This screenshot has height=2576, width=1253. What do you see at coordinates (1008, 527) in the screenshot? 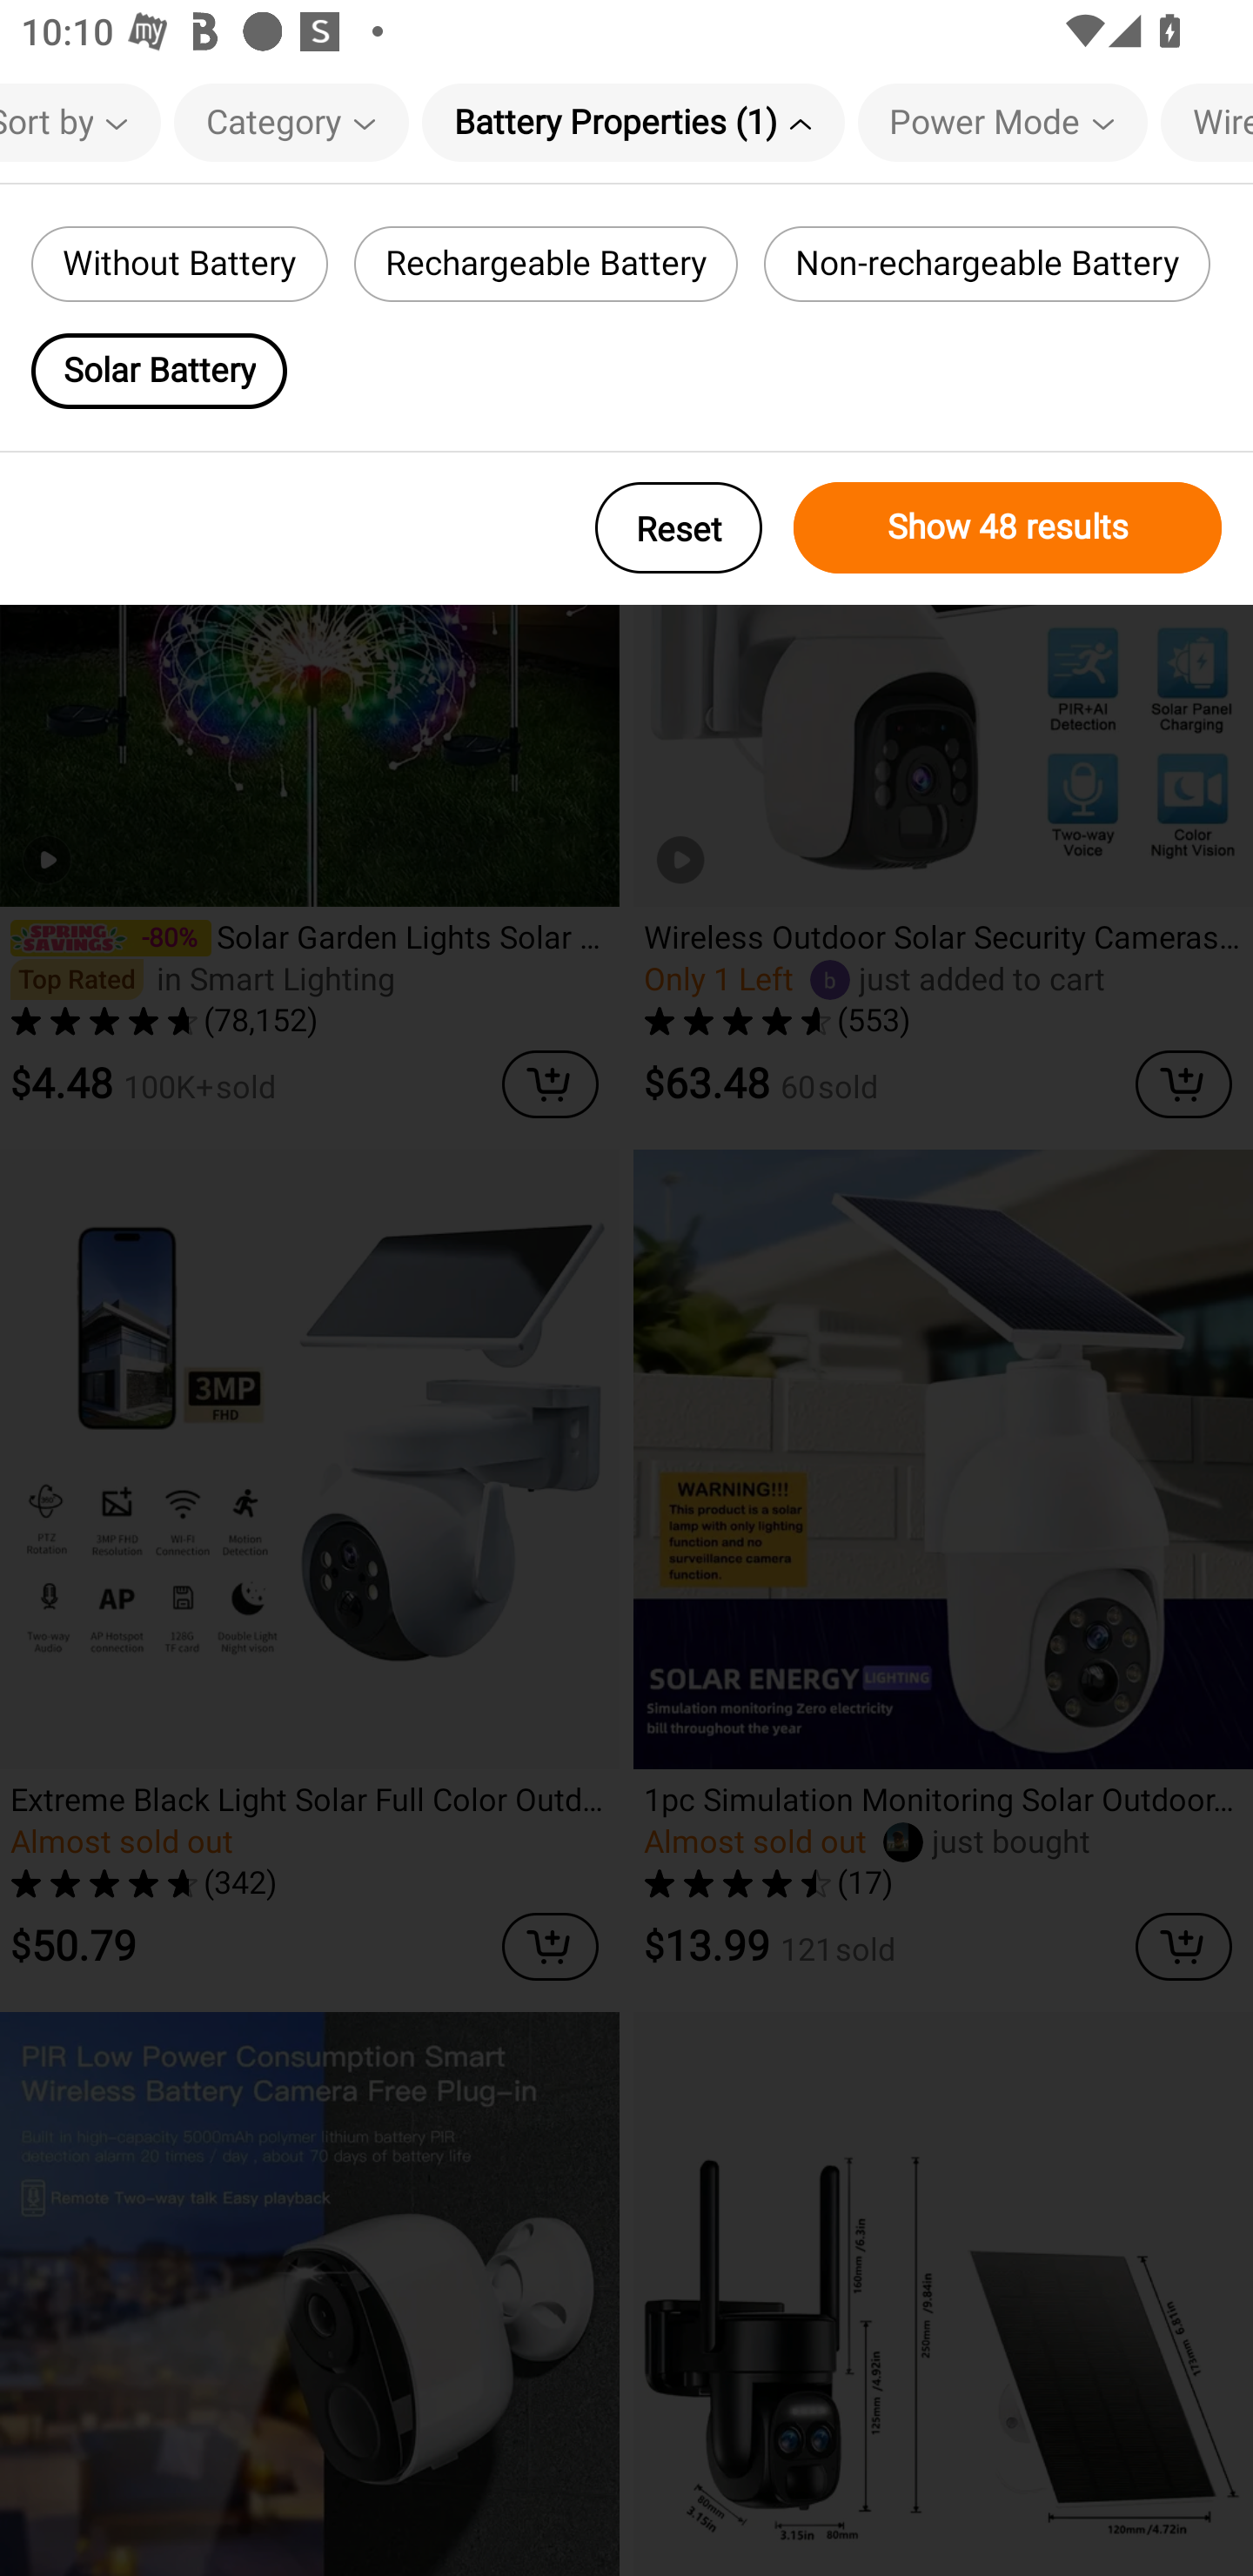
I see `Show 48 results` at bounding box center [1008, 527].